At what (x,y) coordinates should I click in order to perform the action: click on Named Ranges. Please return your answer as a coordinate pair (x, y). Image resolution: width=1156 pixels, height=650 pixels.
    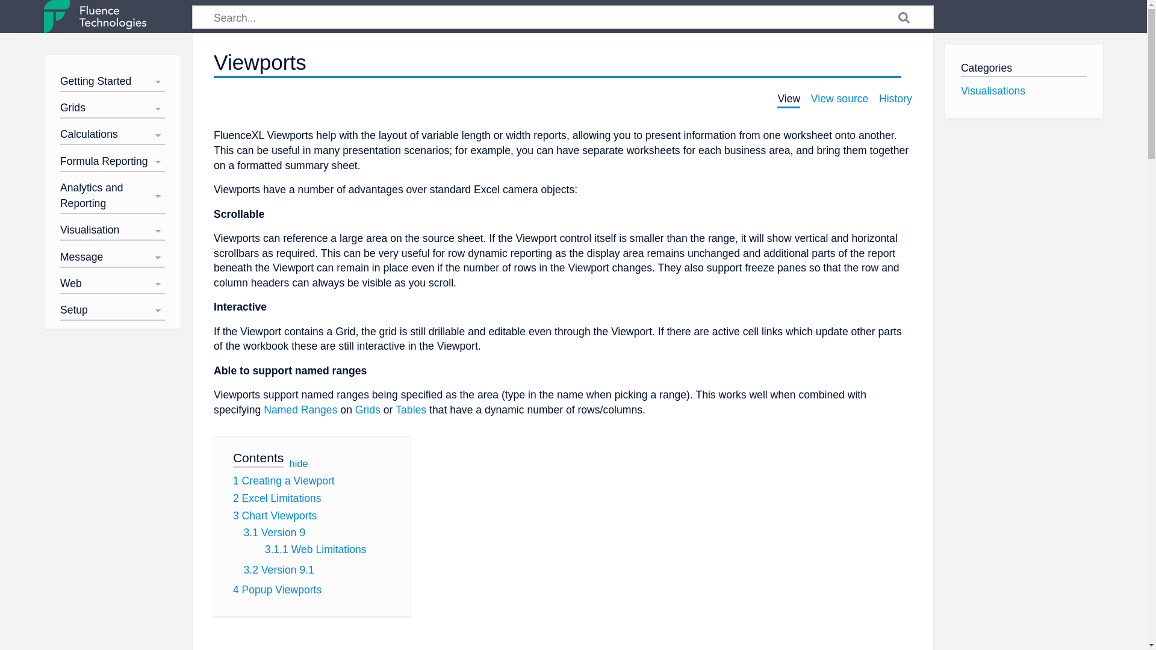
    Looking at the image, I should click on (300, 409).